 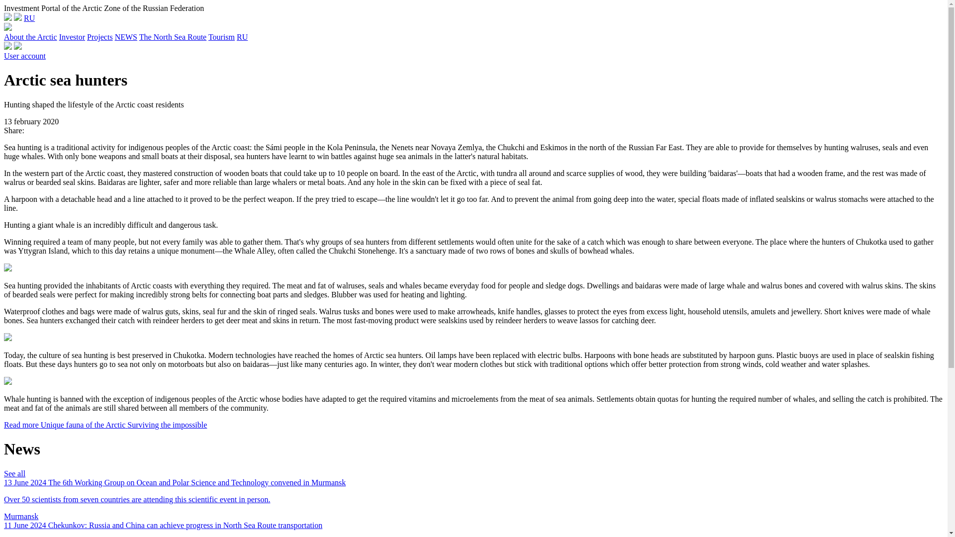 I want to click on About the Arctic, so click(x=30, y=37).